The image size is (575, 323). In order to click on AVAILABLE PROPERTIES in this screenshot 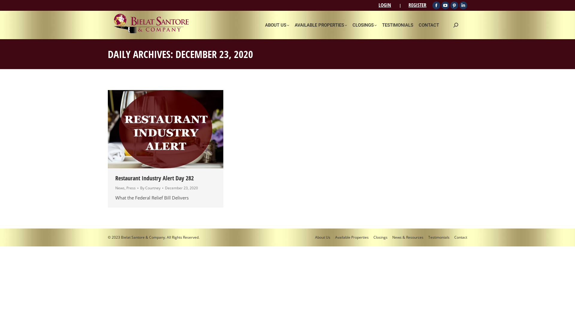, I will do `click(322, 25)`.